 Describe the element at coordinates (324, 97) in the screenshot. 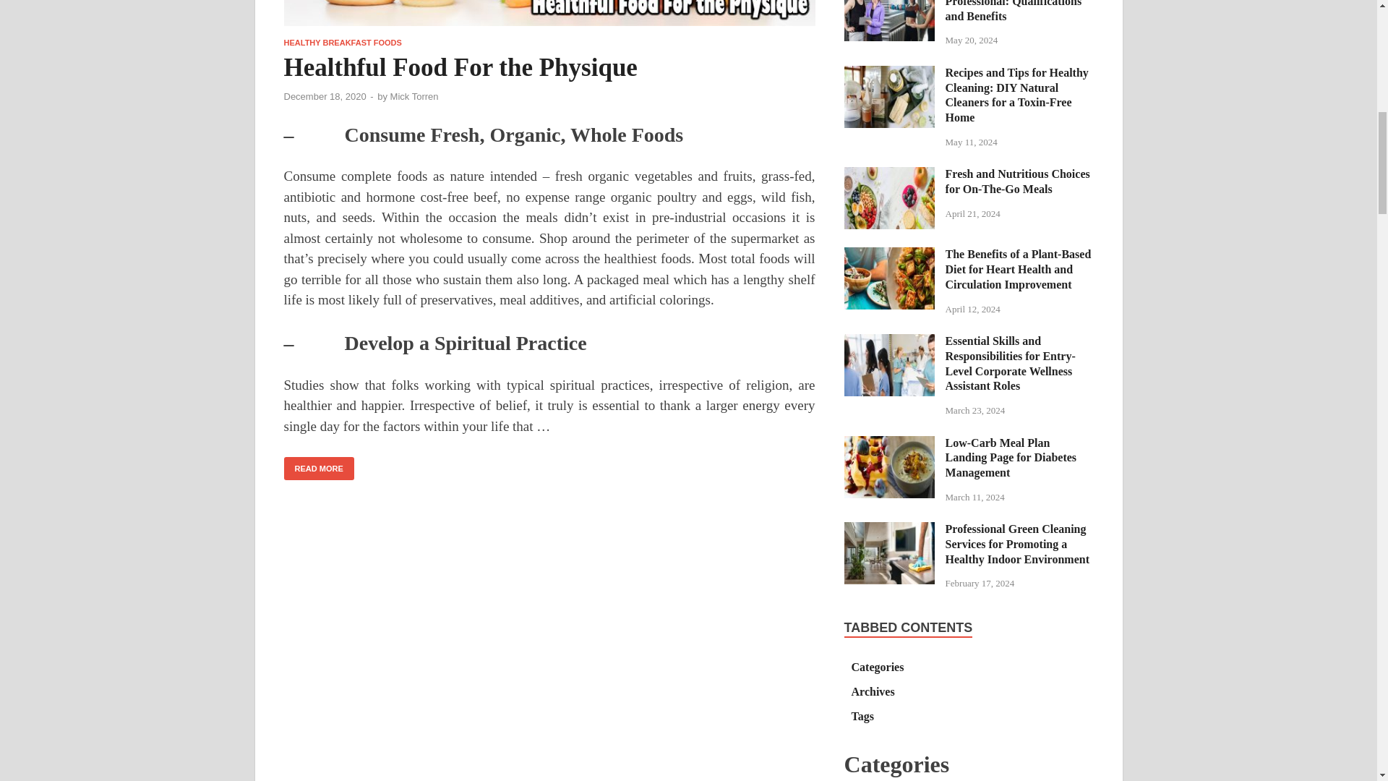

I see `December 18, 2020` at that location.